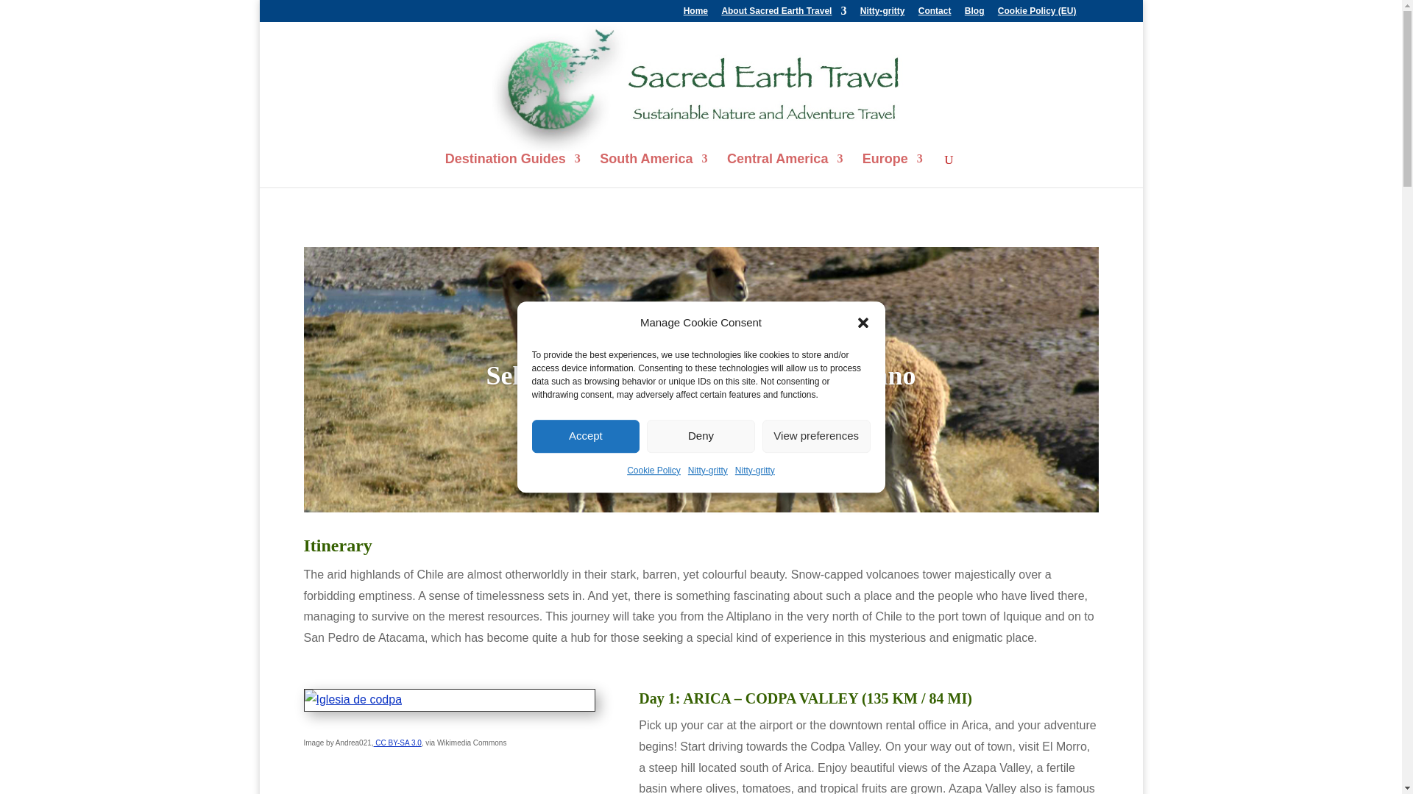 The width and height of the screenshot is (1413, 794). Describe the element at coordinates (935, 14) in the screenshot. I see `Contact` at that location.